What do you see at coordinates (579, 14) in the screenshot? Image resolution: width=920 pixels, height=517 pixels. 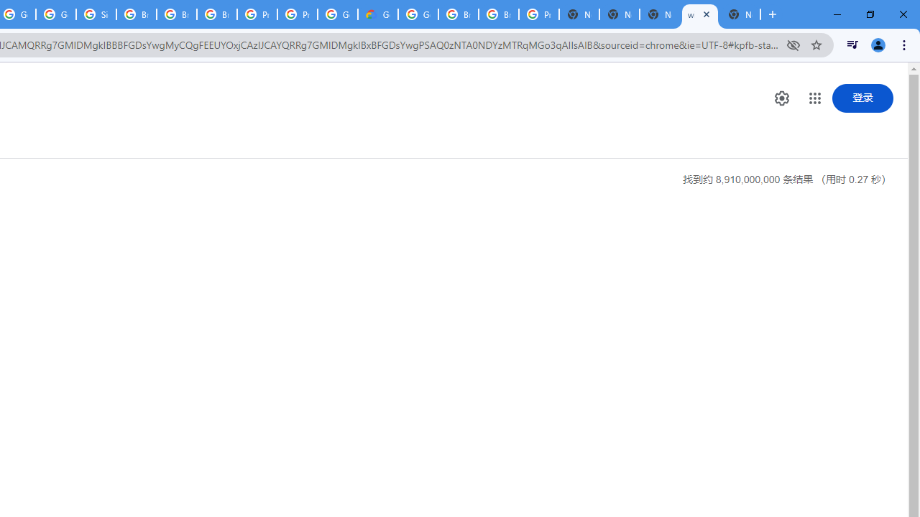 I see `New Tab` at bounding box center [579, 14].